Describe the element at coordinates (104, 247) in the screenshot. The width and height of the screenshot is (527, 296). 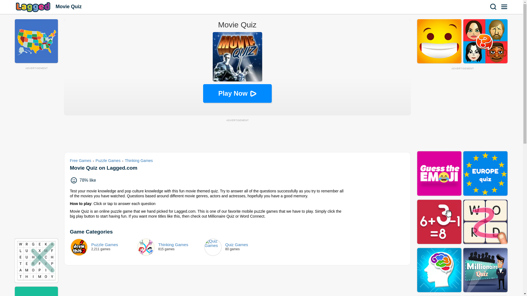
I see `Puzzle Games` at that location.